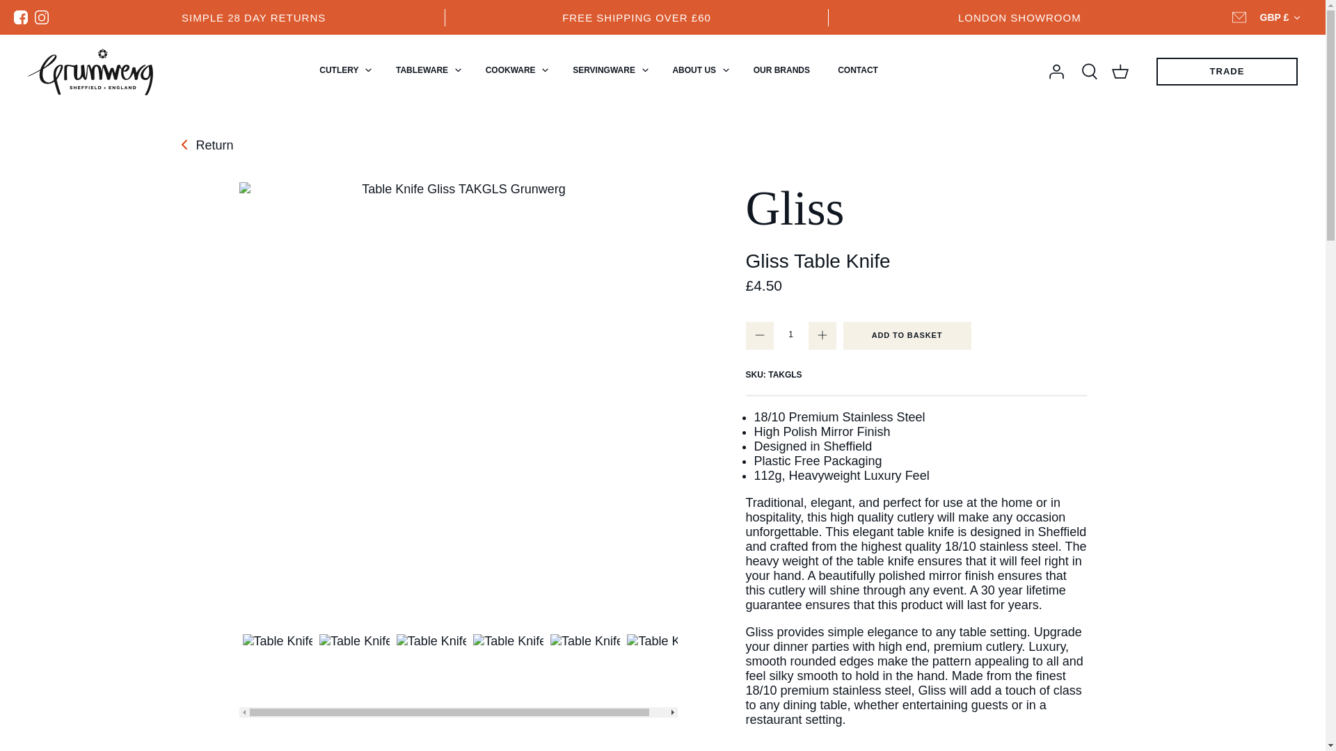 This screenshot has width=1336, height=751. What do you see at coordinates (90, 72) in the screenshot?
I see `Grunwerg` at bounding box center [90, 72].